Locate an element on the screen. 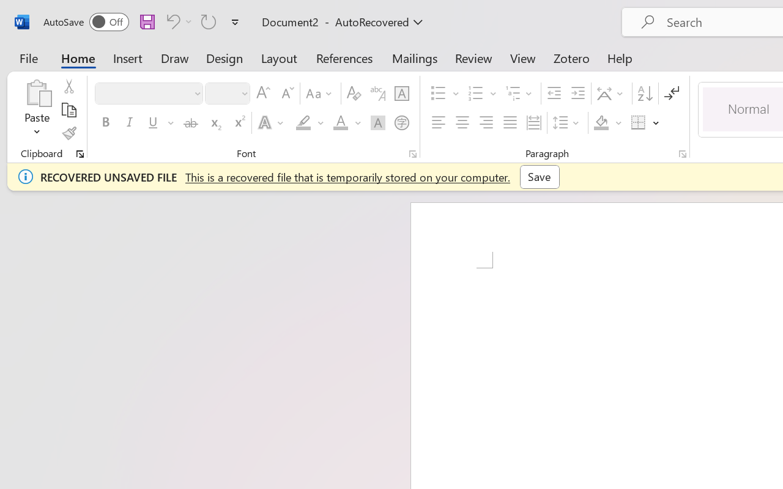 This screenshot has height=489, width=783. Align Left is located at coordinates (438, 123).